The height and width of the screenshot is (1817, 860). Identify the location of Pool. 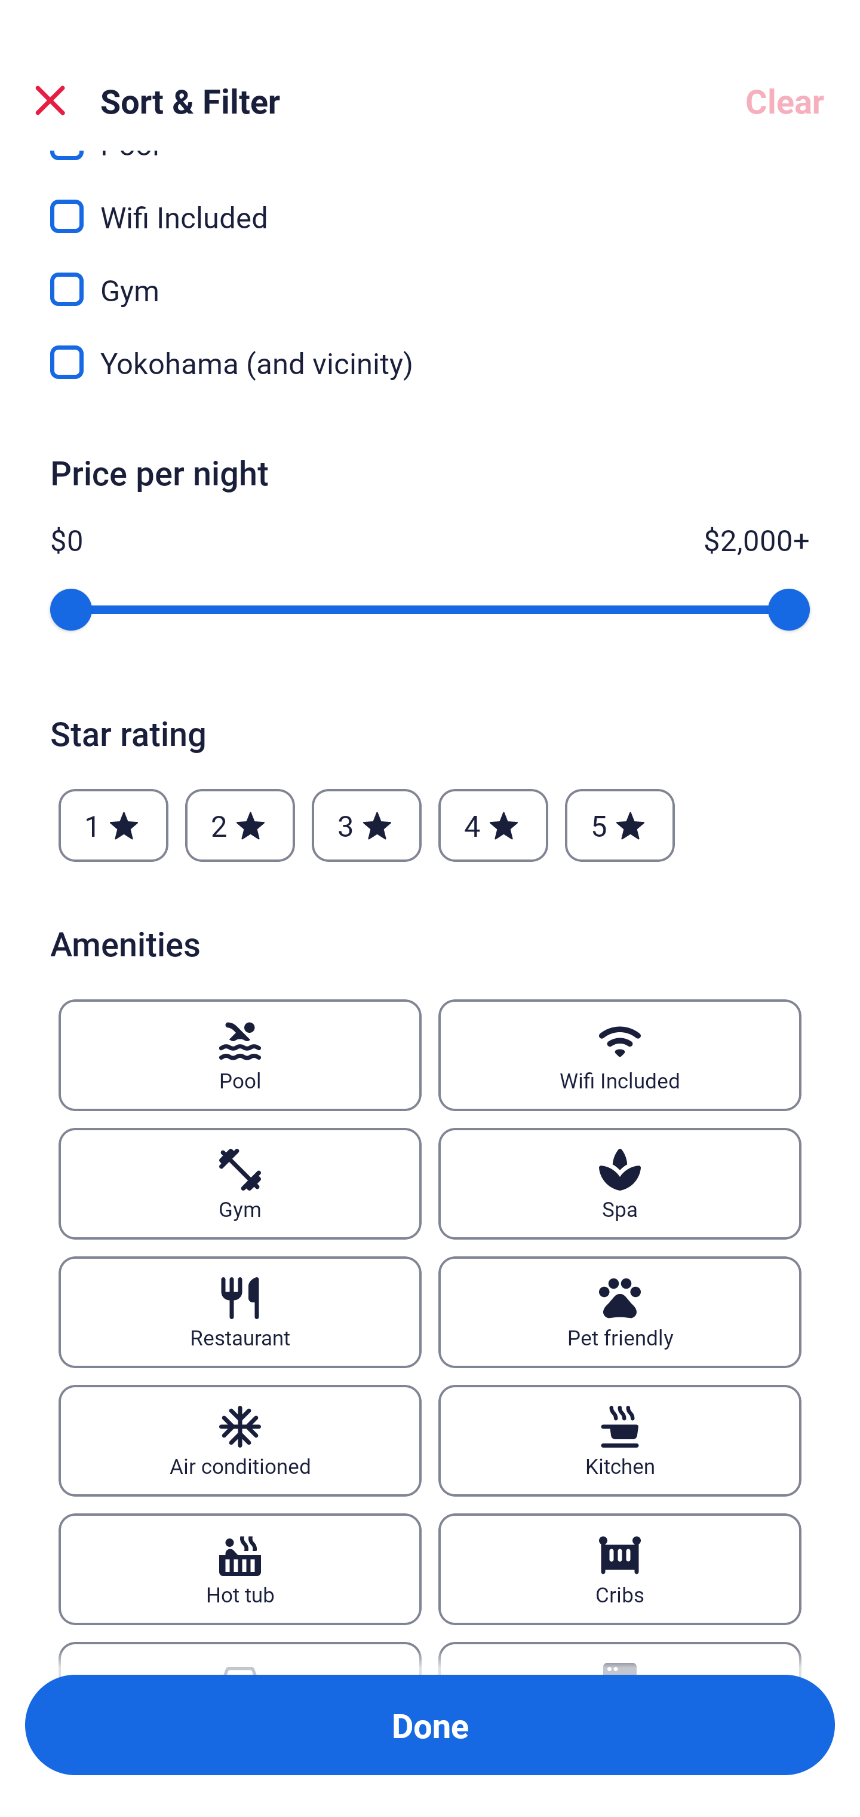
(239, 1056).